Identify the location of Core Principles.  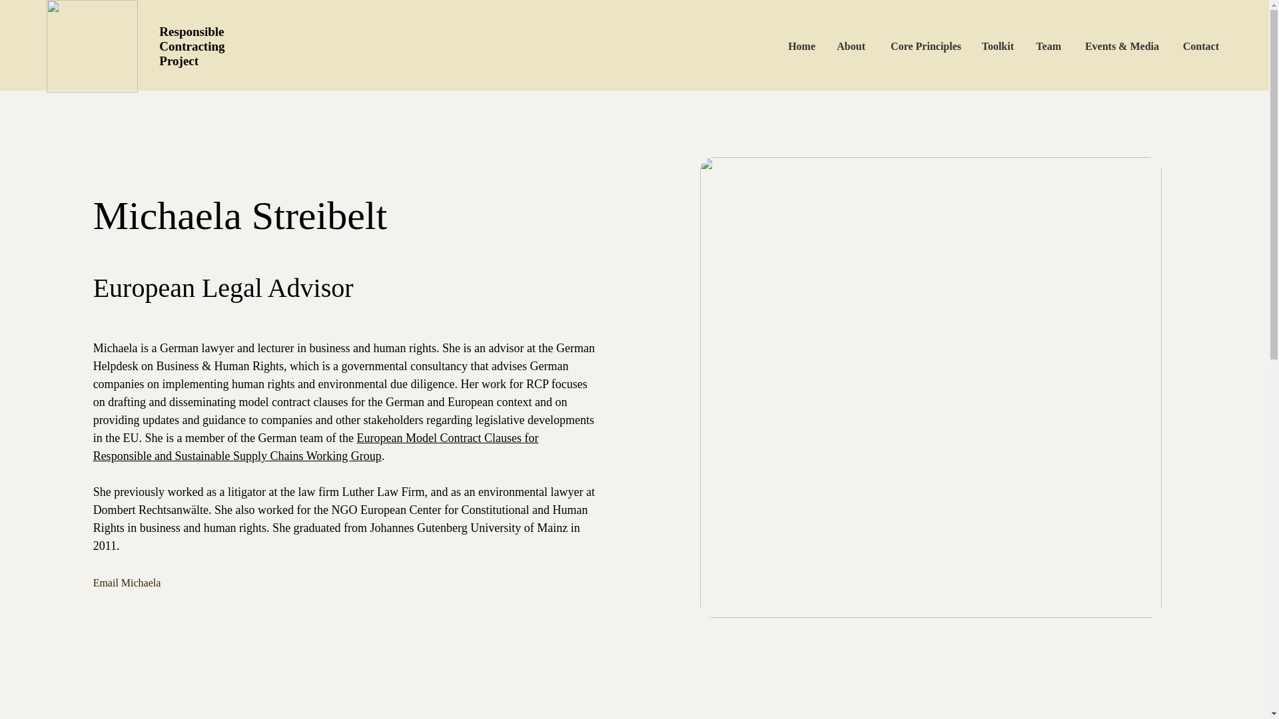
(937, 46).